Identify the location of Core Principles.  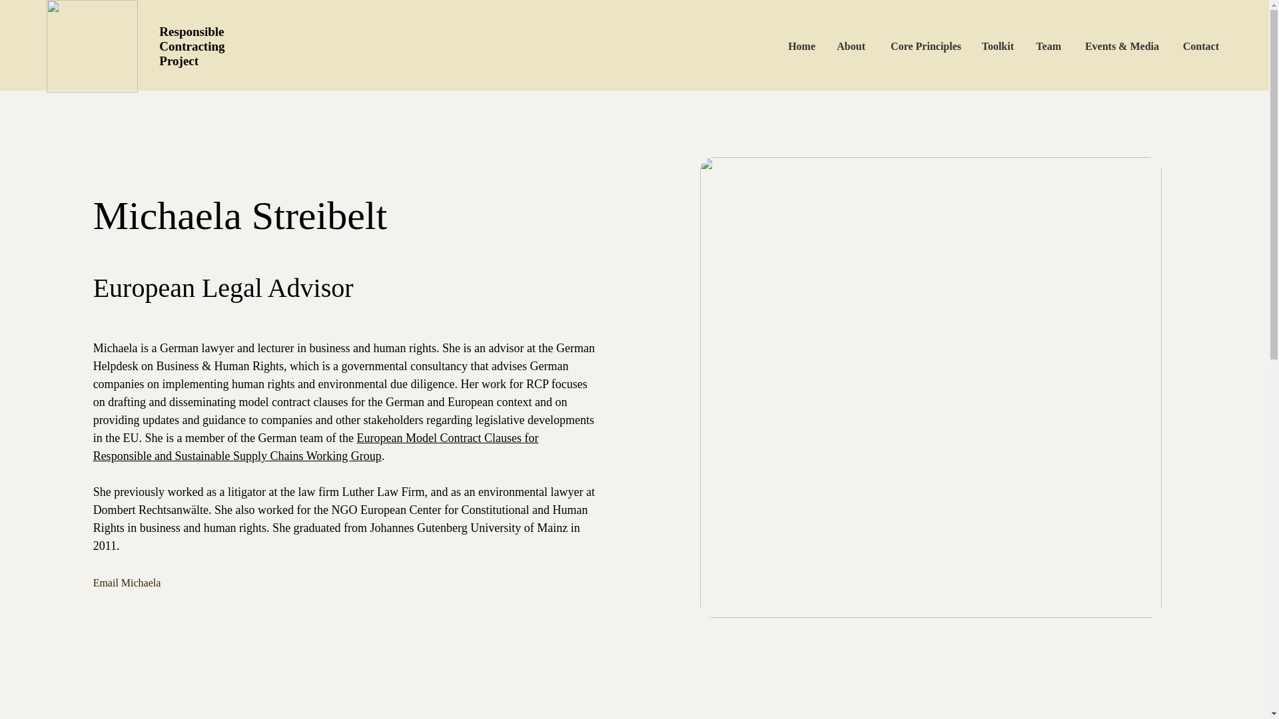
(937, 46).